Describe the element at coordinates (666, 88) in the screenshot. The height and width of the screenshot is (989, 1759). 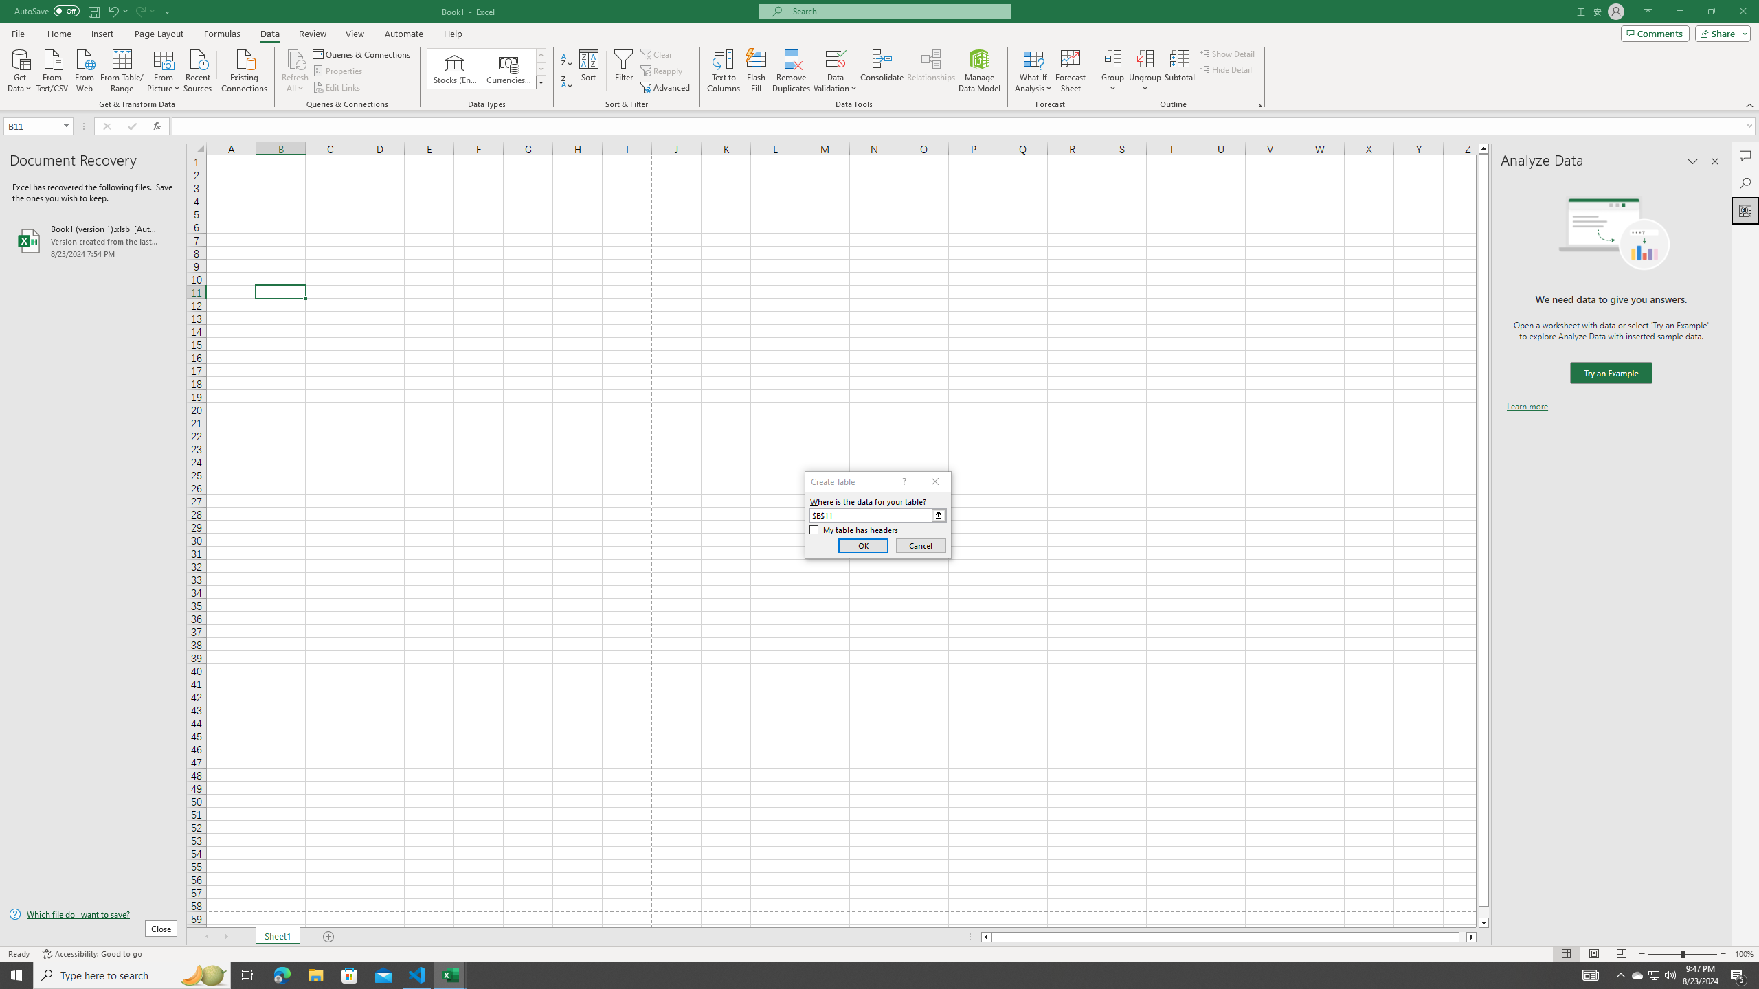
I see `Advanced...` at that location.